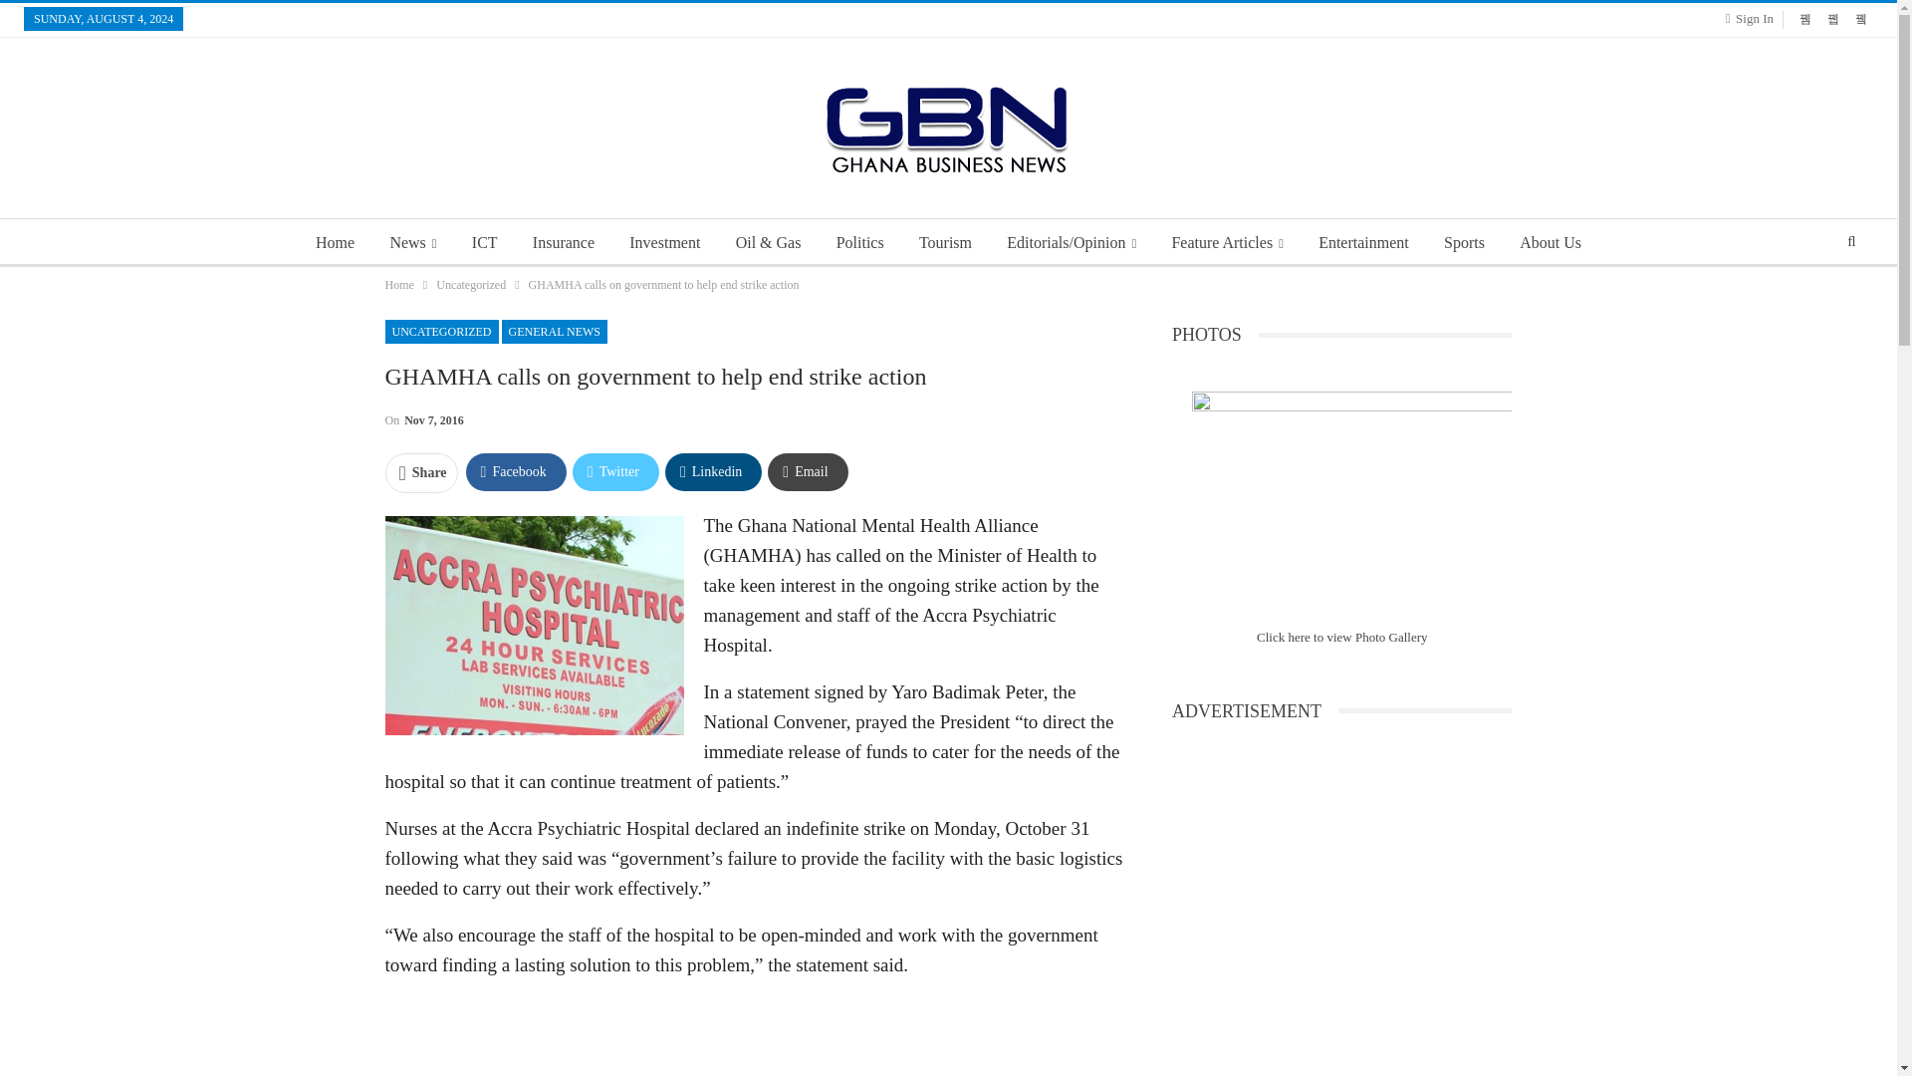 Image resolution: width=1912 pixels, height=1076 pixels. I want to click on Investment, so click(664, 243).